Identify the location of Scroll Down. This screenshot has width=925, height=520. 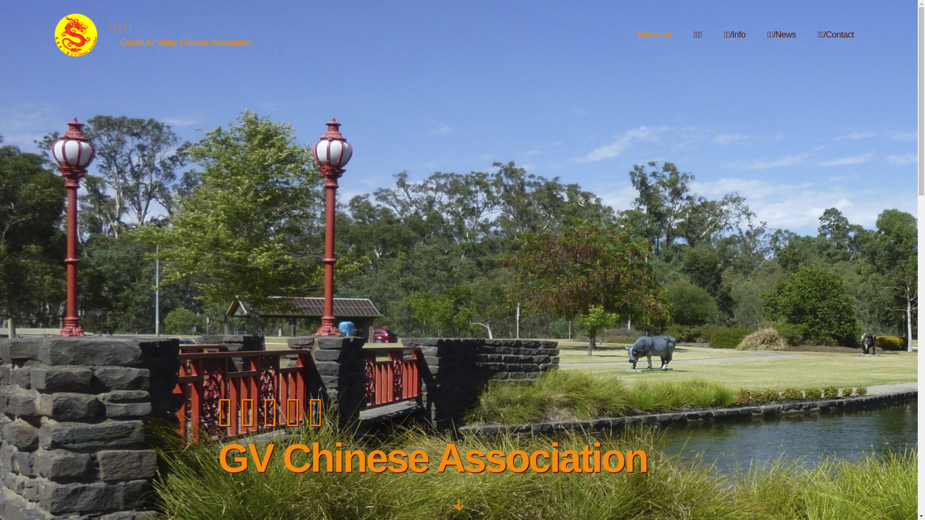
(459, 505).